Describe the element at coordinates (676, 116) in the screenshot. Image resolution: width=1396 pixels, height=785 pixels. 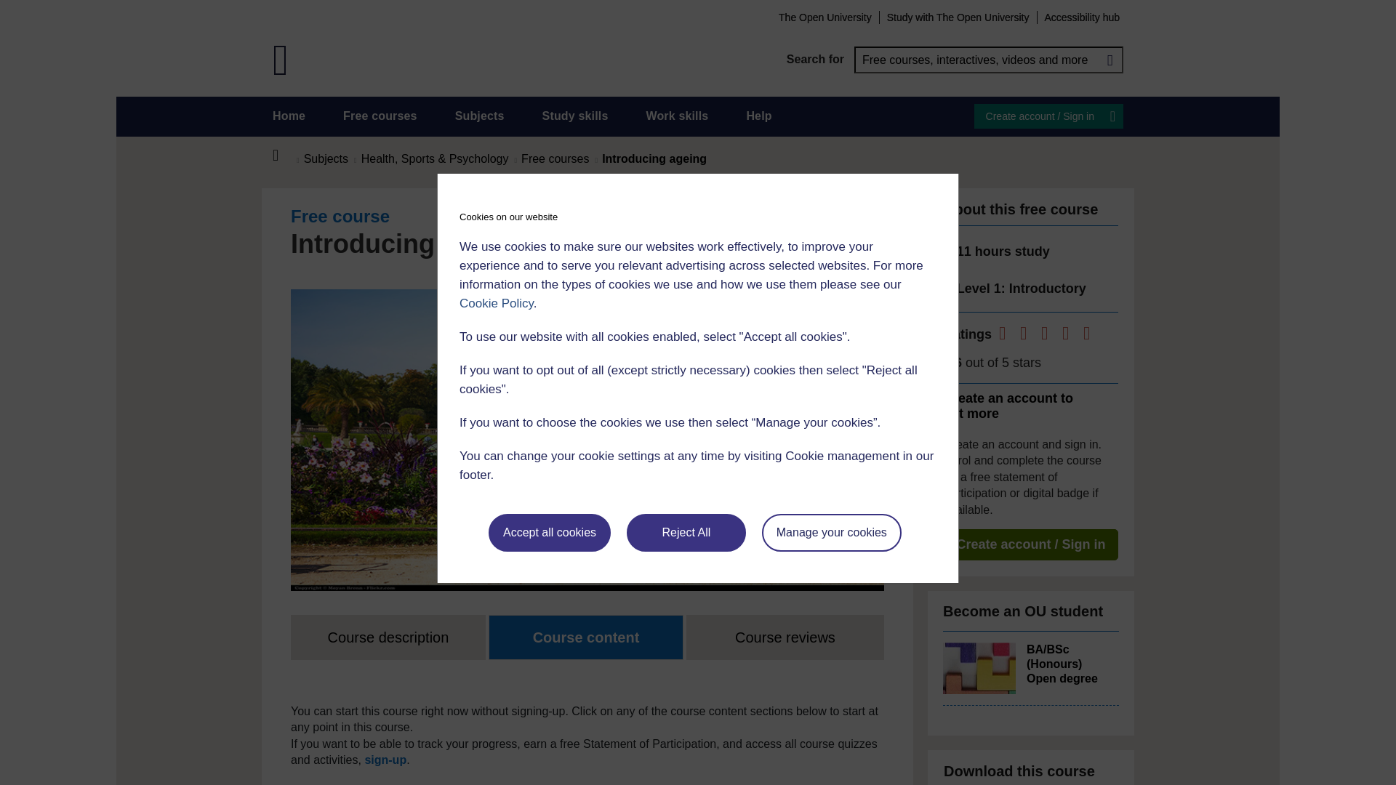
I see `Work skills` at that location.